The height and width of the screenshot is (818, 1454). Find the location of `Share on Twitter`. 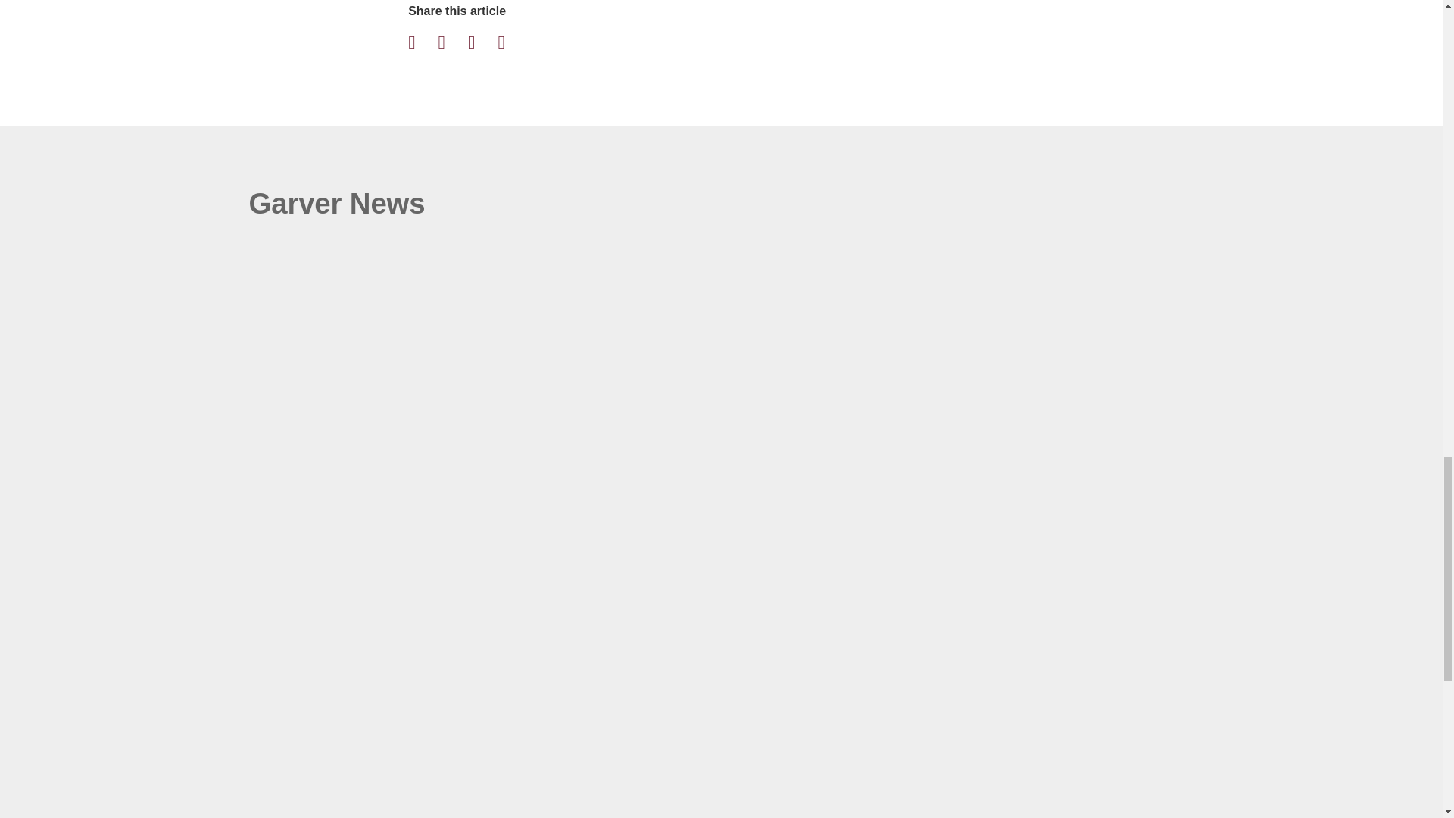

Share on Twitter is located at coordinates (451, 42).